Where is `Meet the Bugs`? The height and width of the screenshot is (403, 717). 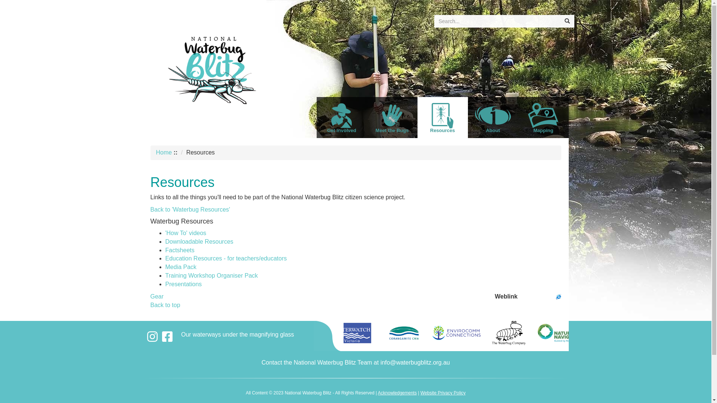 Meet the Bugs is located at coordinates (392, 118).